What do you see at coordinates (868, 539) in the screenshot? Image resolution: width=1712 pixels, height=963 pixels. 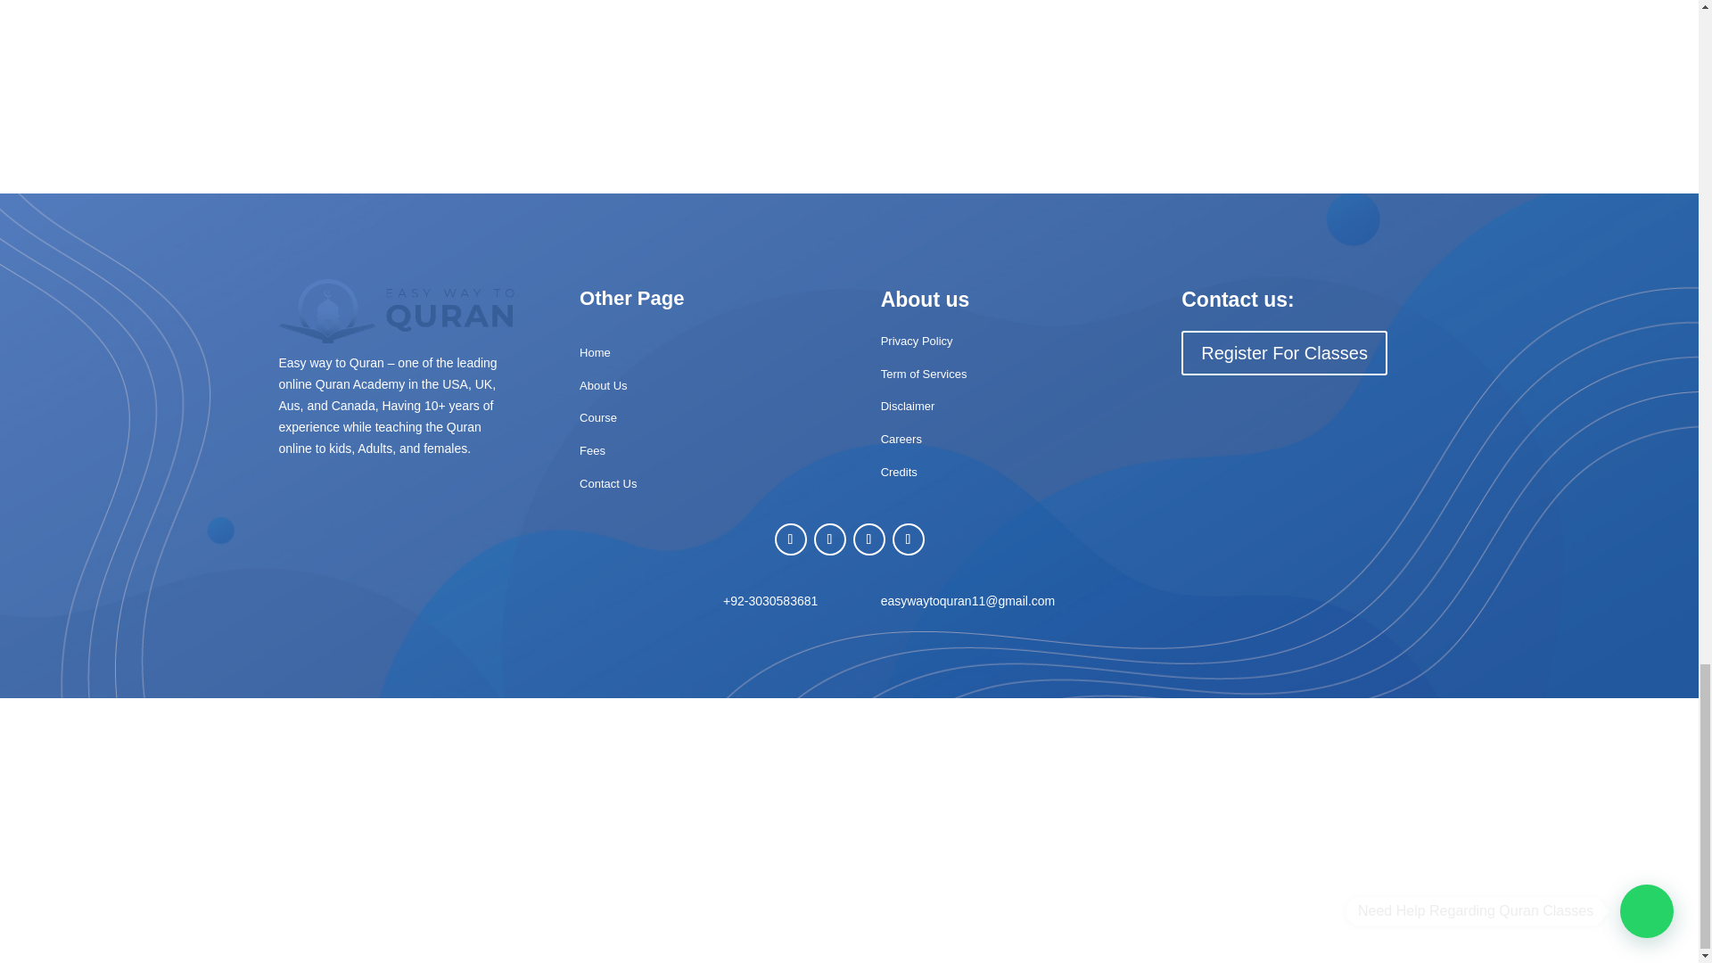 I see `Follow on Instagram` at bounding box center [868, 539].